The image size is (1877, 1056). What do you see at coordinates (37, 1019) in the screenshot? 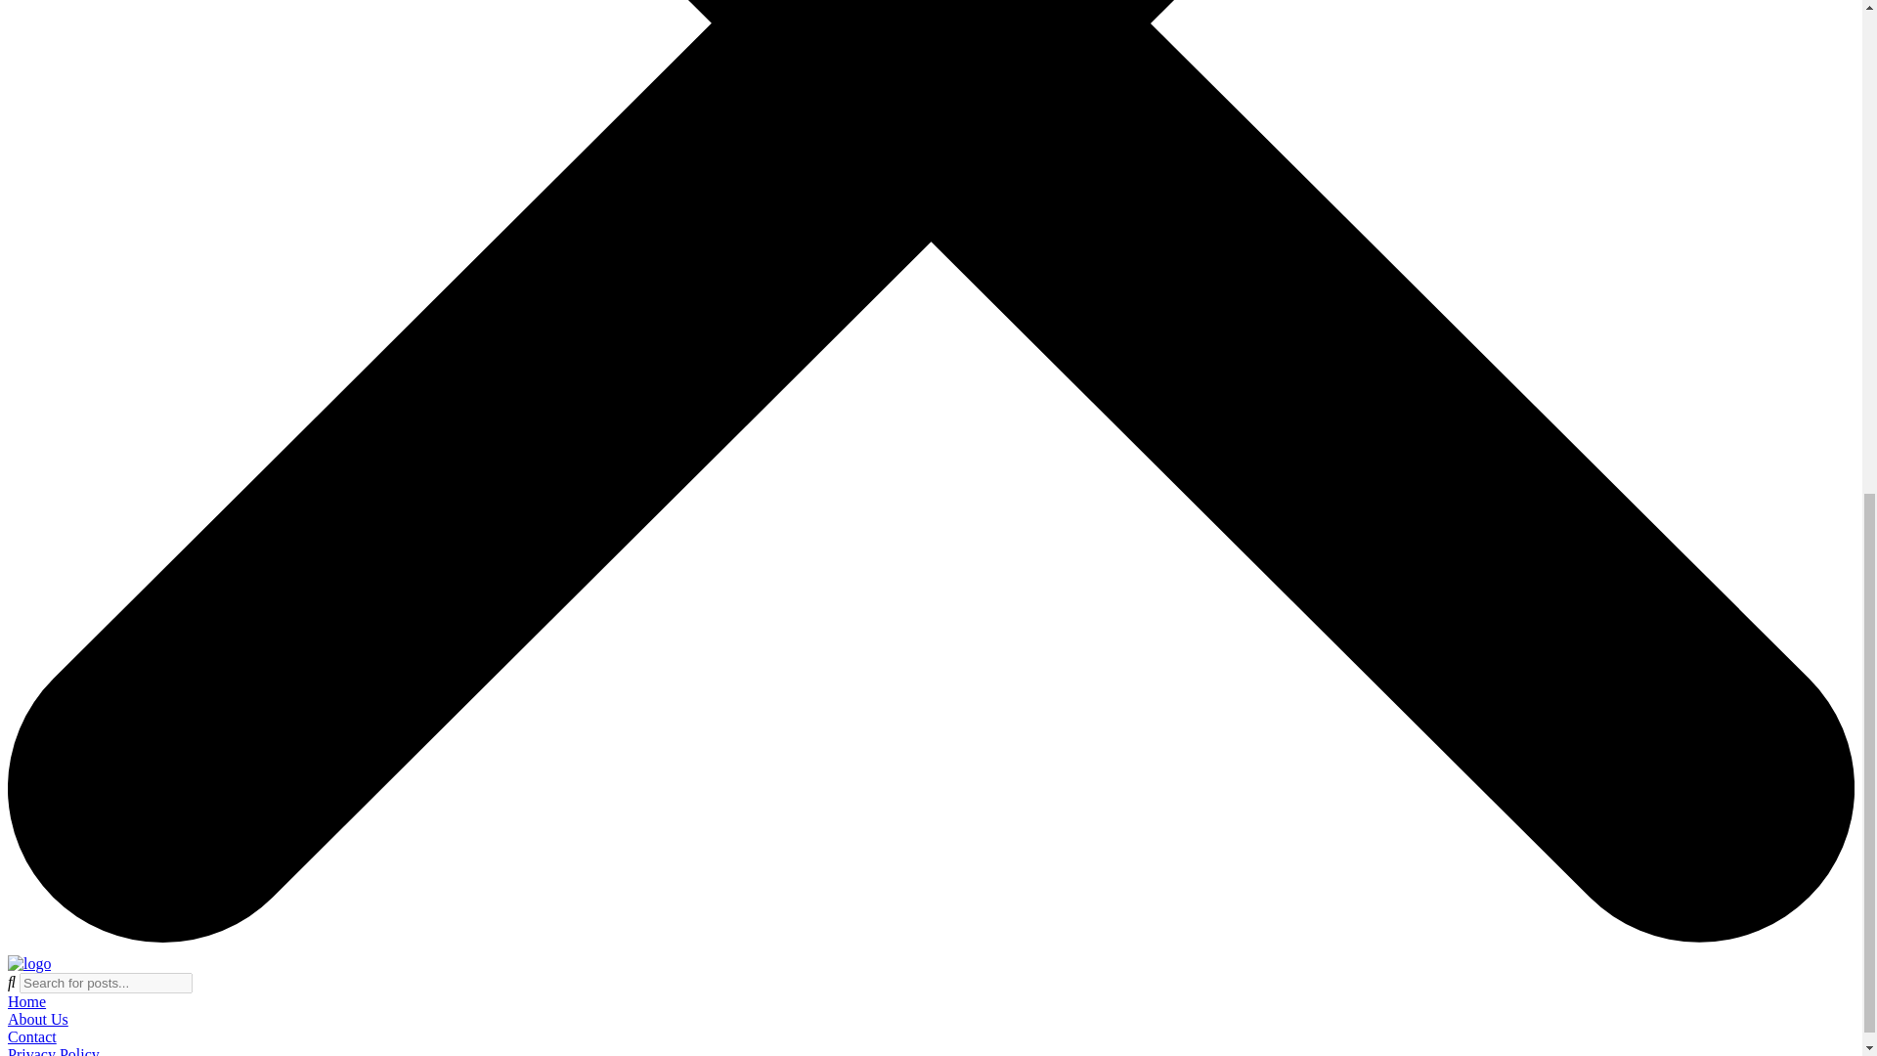
I see `About Us` at bounding box center [37, 1019].